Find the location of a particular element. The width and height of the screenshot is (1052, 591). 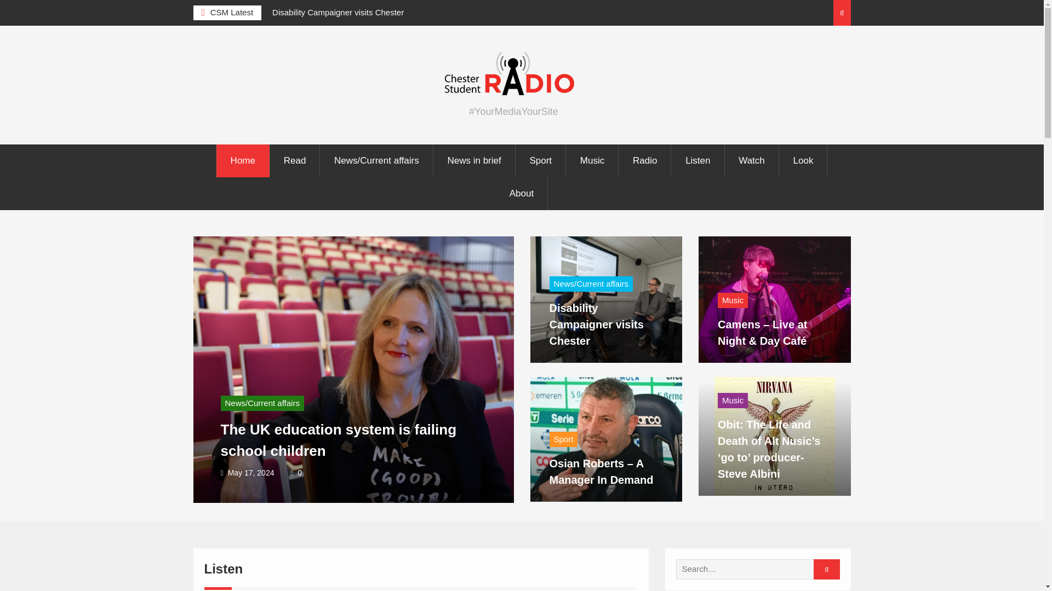

Search for: is located at coordinates (754, 569).